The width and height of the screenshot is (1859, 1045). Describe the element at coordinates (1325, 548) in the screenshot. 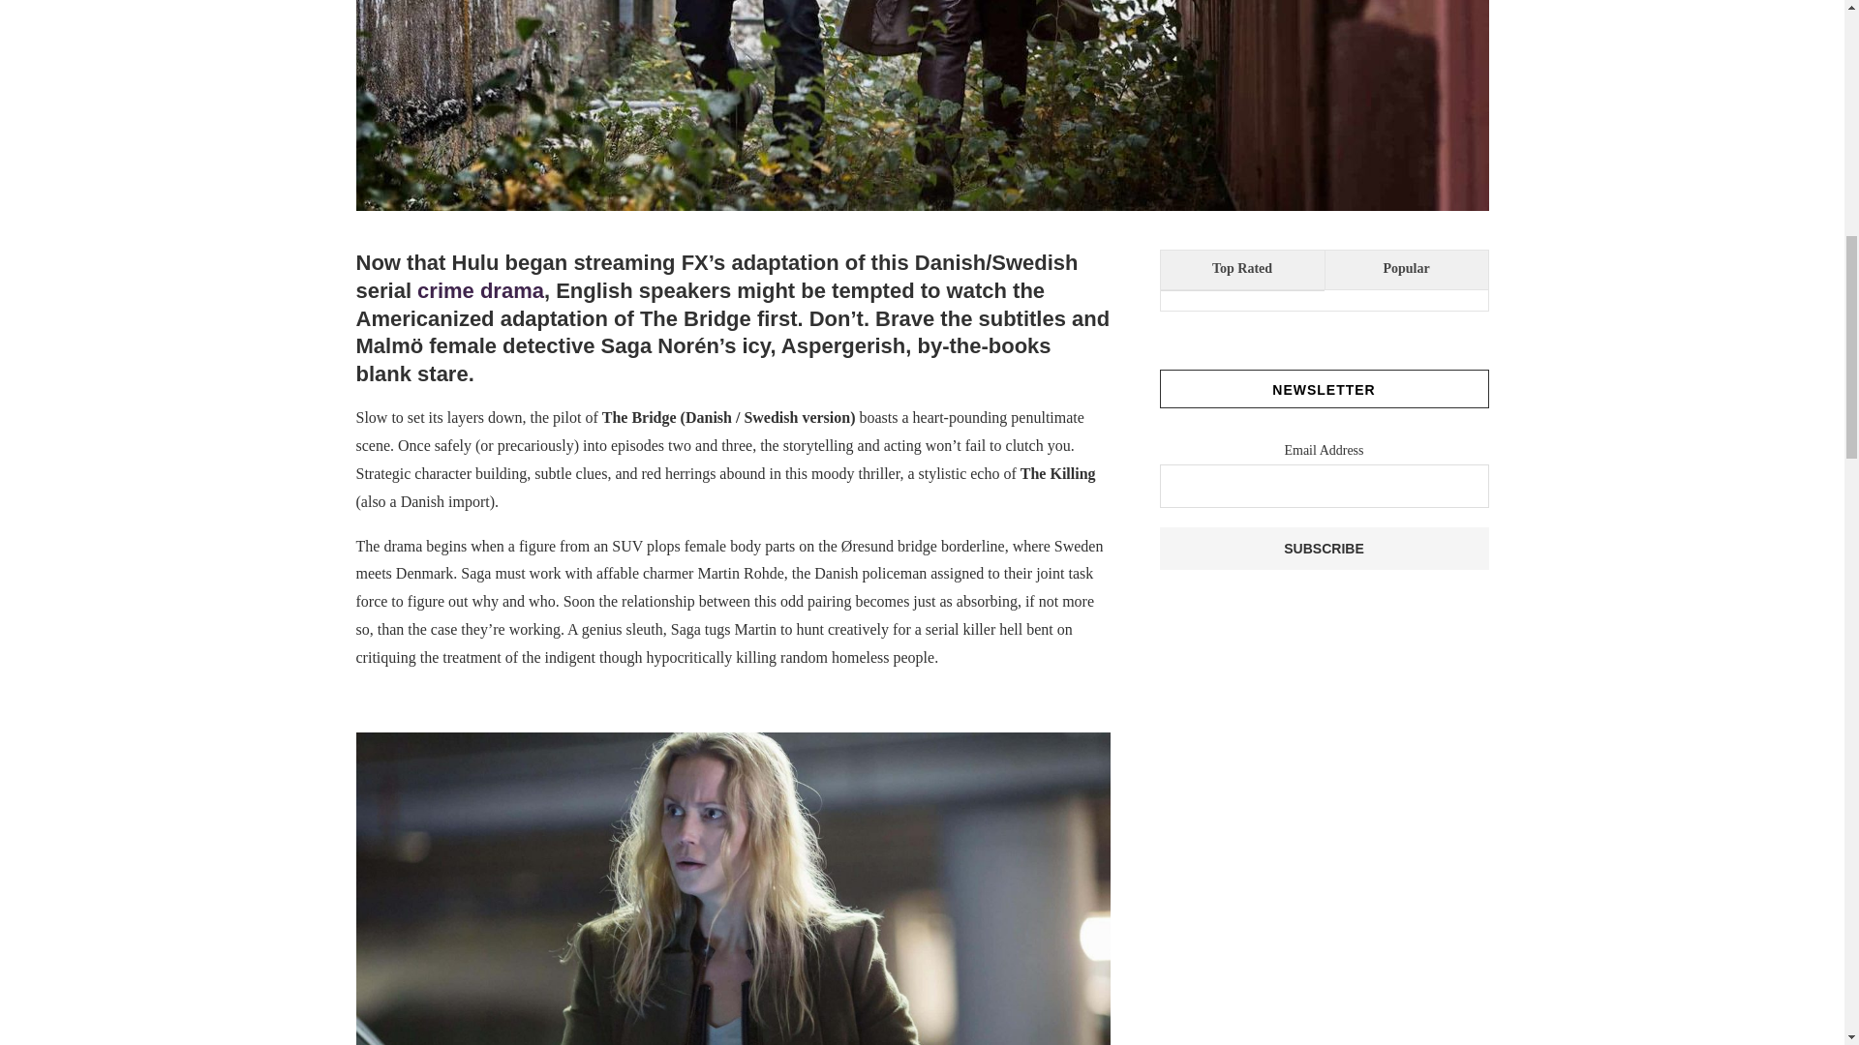

I see `Subscribe` at that location.